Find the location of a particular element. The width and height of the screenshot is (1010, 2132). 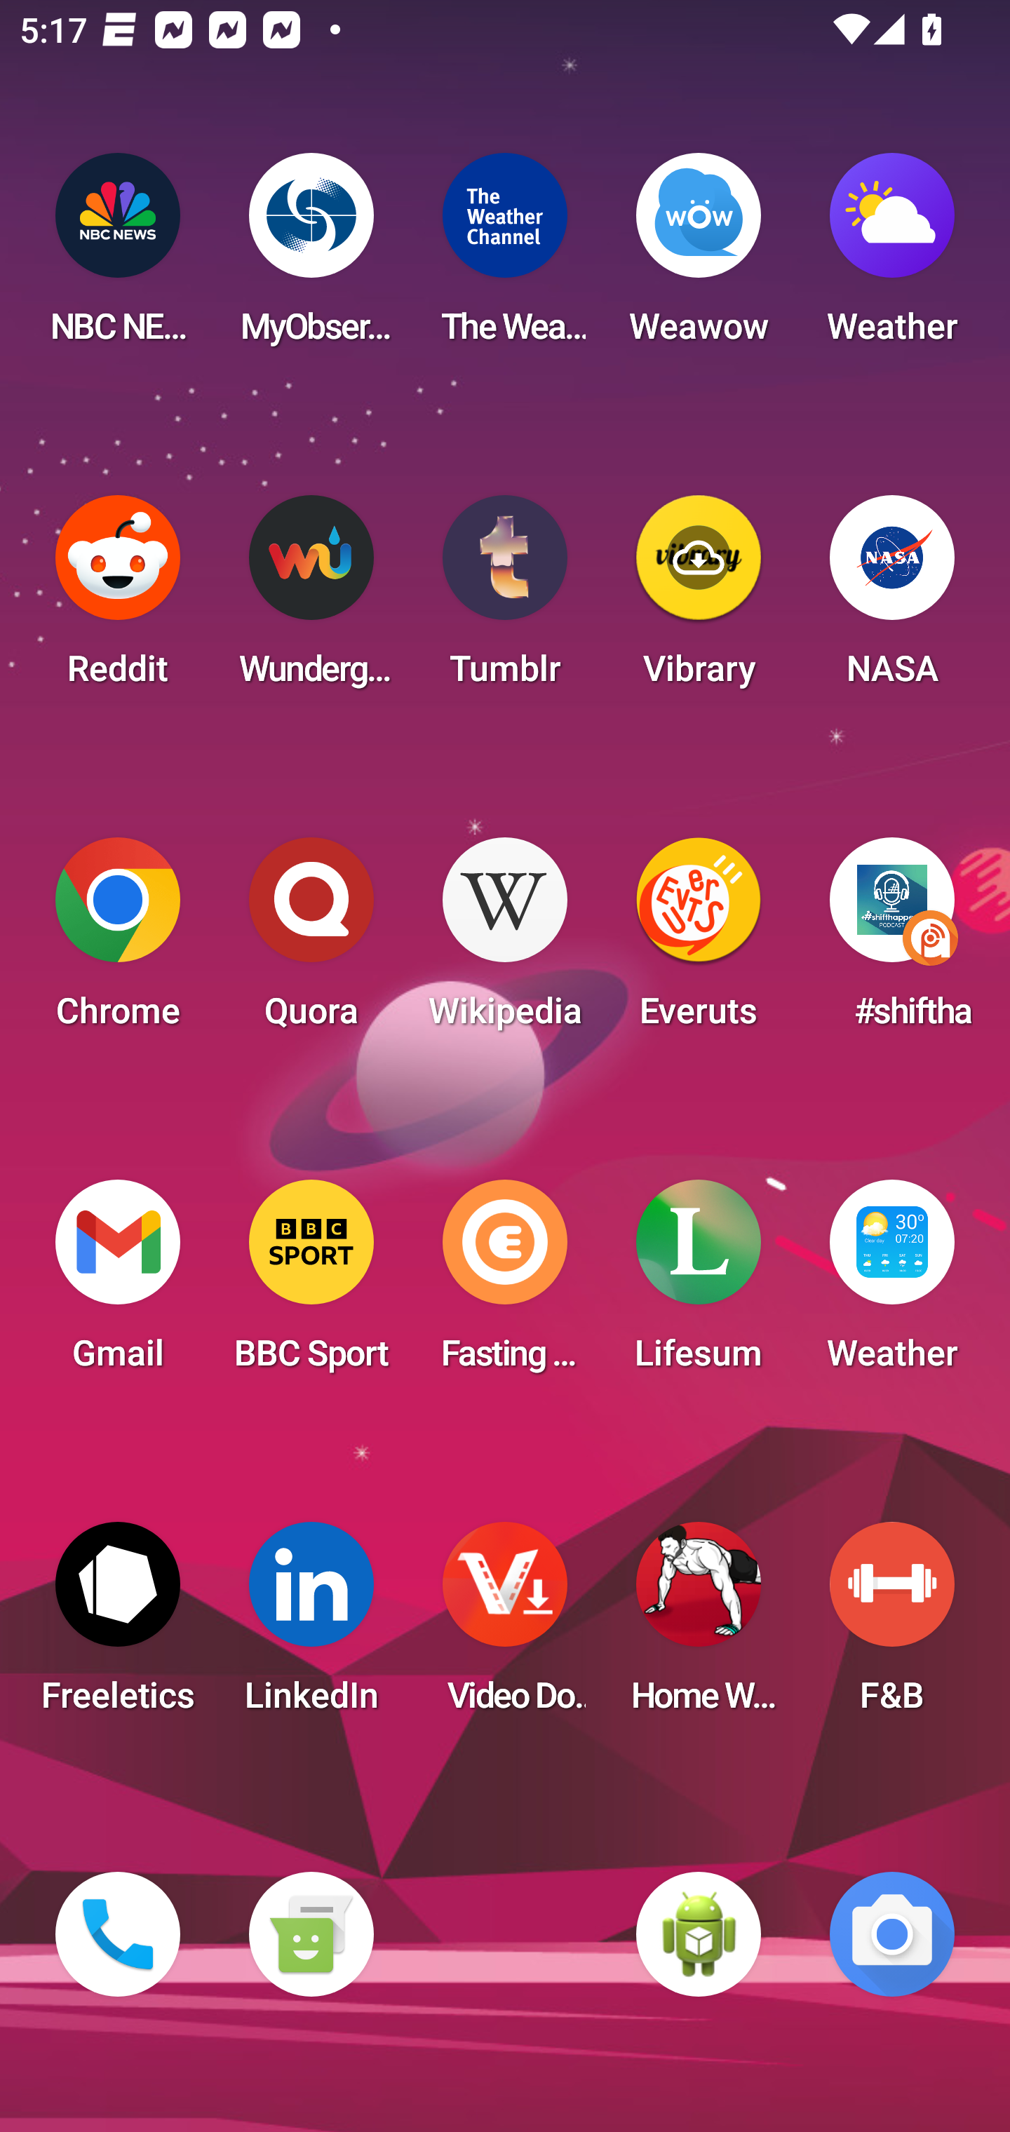

Weather is located at coordinates (892, 1283).